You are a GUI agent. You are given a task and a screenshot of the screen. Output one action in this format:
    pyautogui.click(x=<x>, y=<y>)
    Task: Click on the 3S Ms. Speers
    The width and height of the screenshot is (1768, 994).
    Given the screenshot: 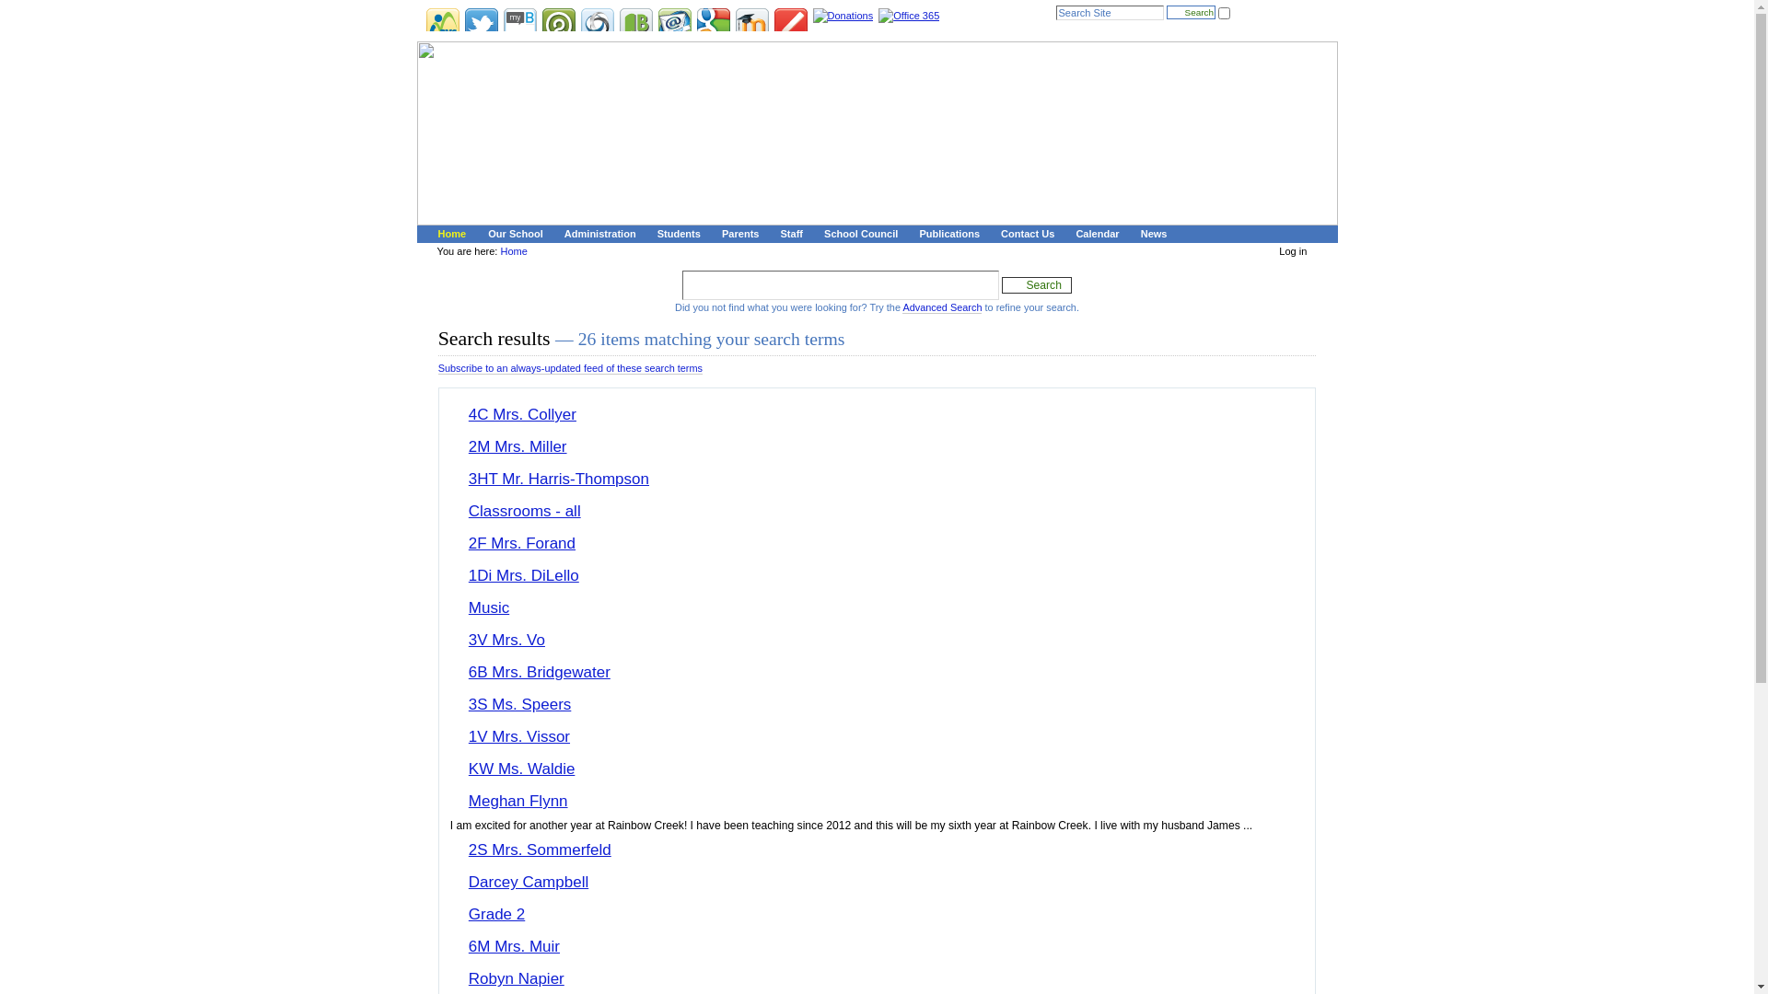 What is the action you would take?
    pyautogui.click(x=519, y=705)
    